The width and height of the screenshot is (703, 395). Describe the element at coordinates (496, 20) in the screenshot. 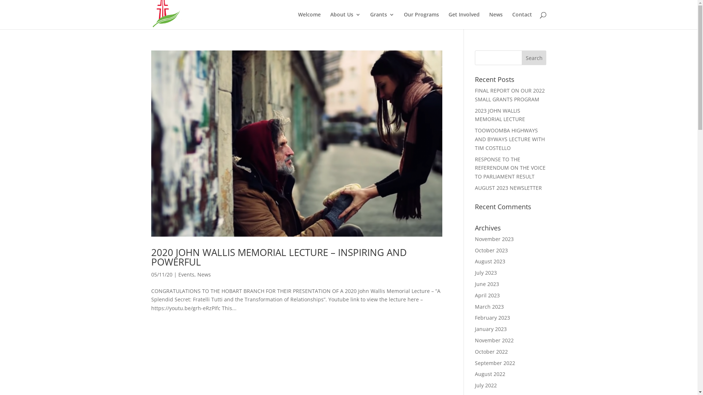

I see `News` at that location.